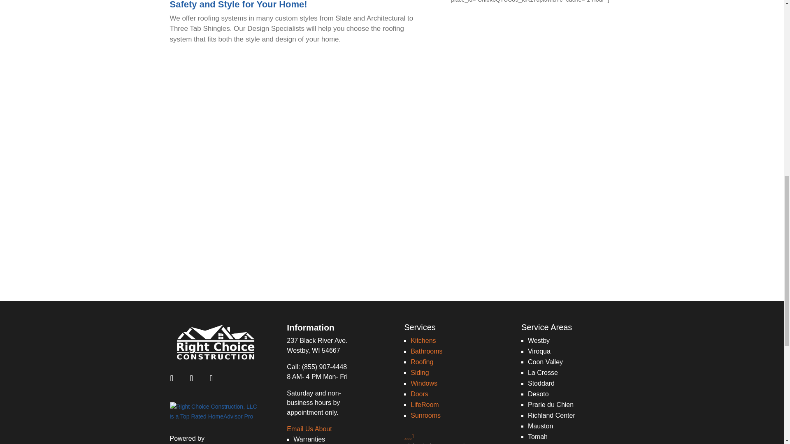  What do you see at coordinates (172, 378) in the screenshot?
I see `Follow on Facebook` at bounding box center [172, 378].